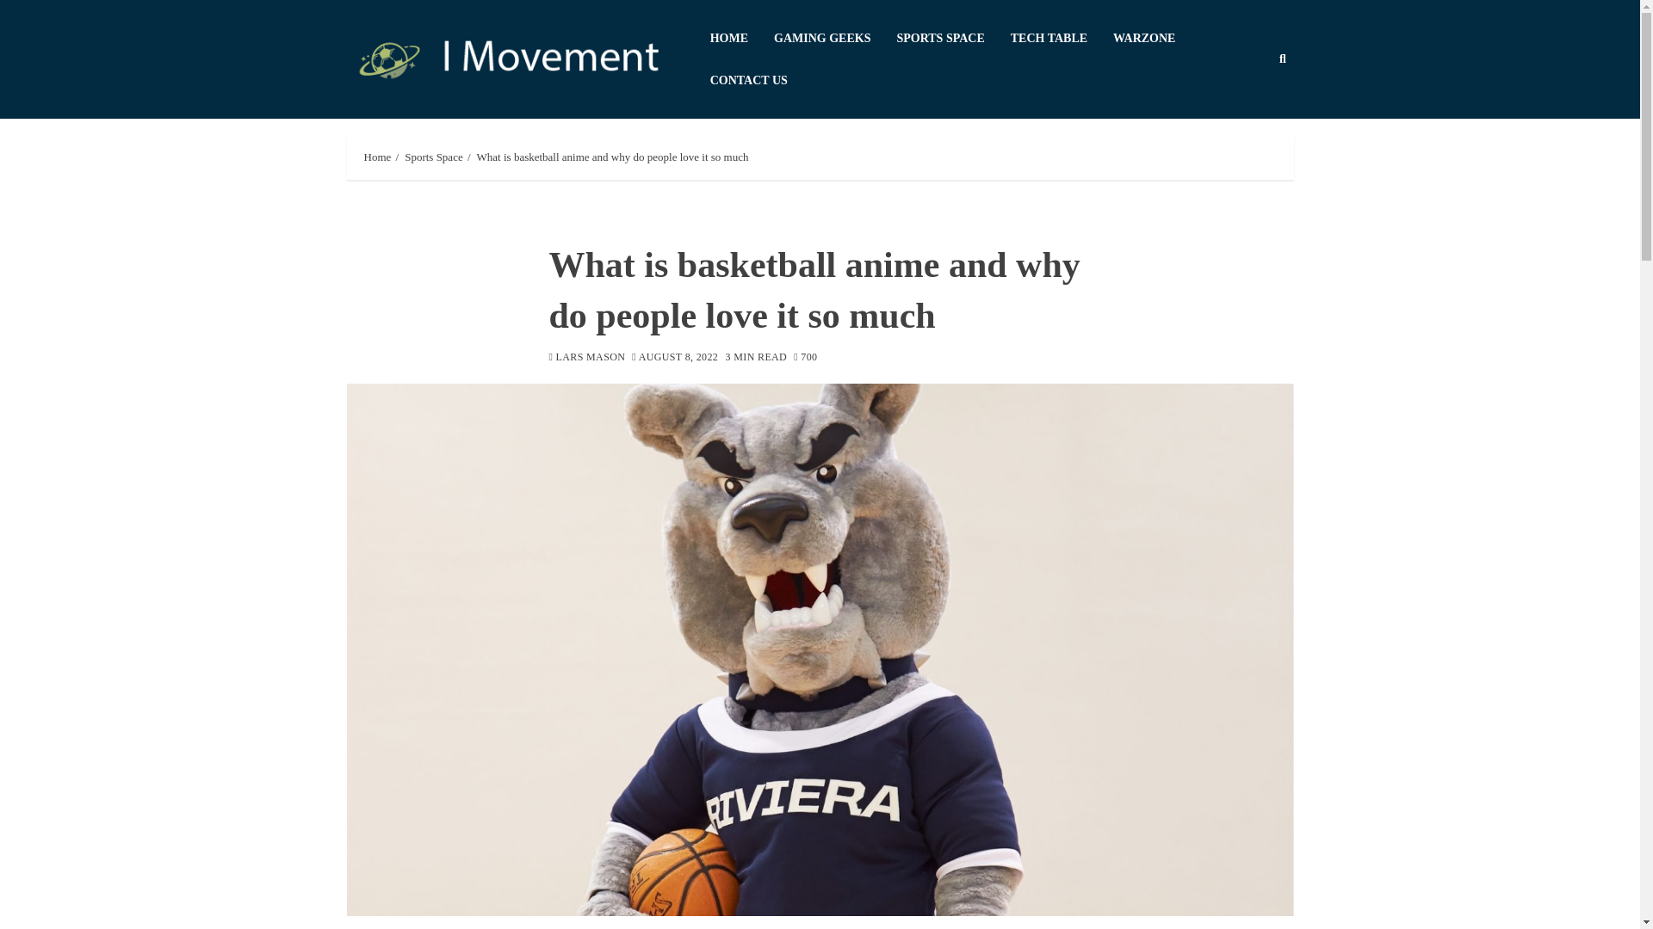 This screenshot has width=1653, height=929. Describe the element at coordinates (1157, 38) in the screenshot. I see `WARZONE` at that location.